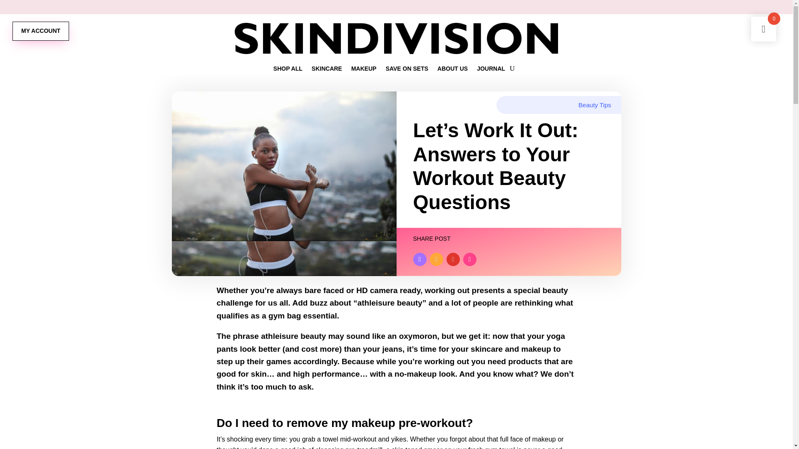 The height and width of the screenshot is (449, 799). Describe the element at coordinates (436, 259) in the screenshot. I see `Follow on Pinterest` at that location.